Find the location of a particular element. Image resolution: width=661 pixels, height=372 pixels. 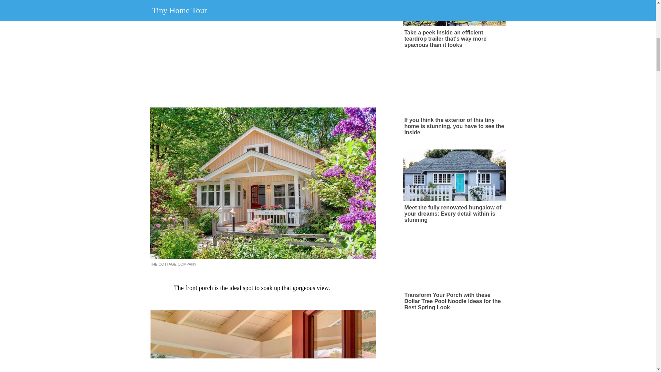

Terms of Use is located at coordinates (323, 28).